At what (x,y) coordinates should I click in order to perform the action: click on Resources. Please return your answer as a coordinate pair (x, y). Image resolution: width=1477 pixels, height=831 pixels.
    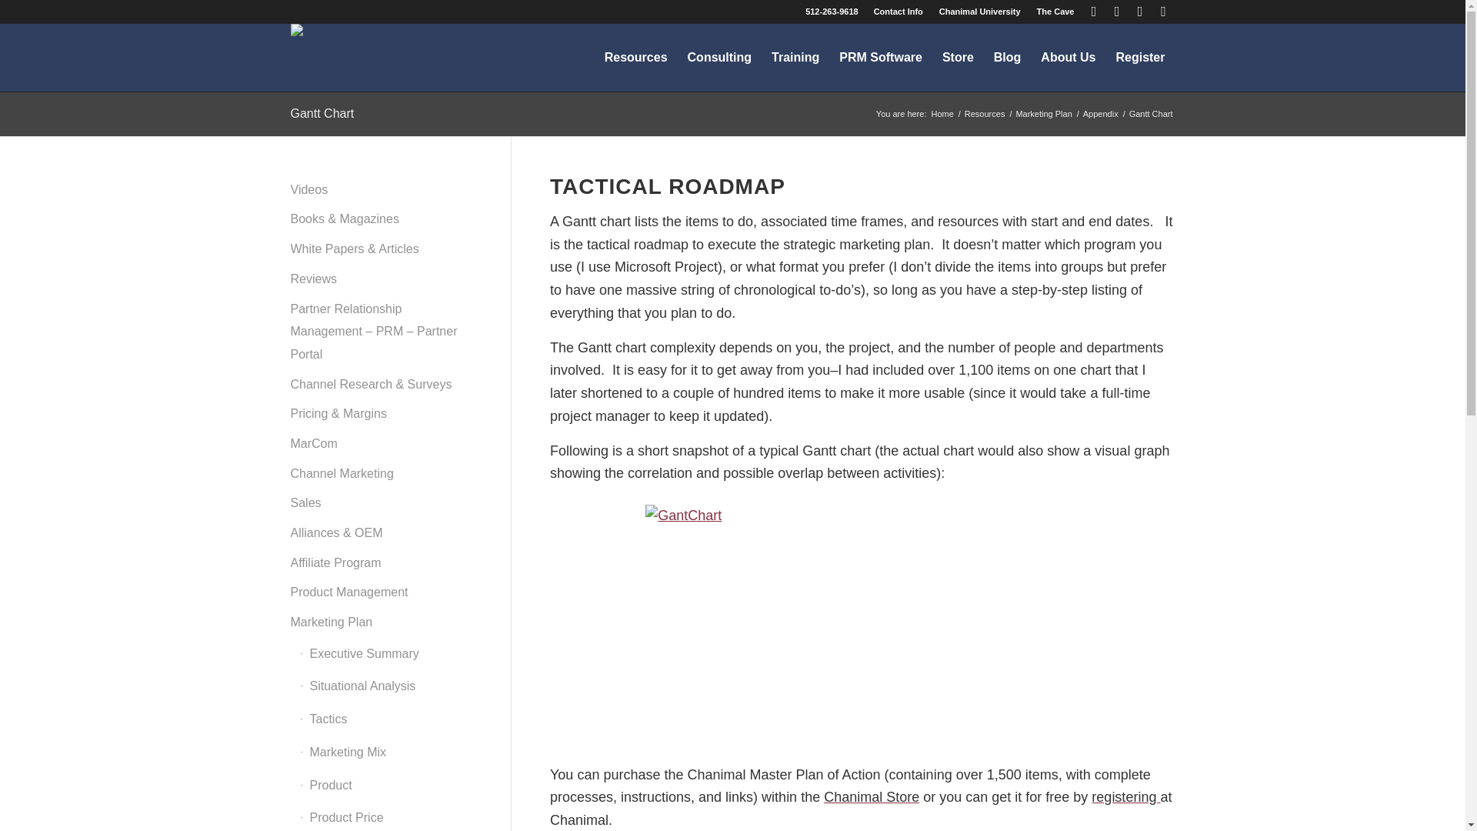
    Looking at the image, I should click on (985, 114).